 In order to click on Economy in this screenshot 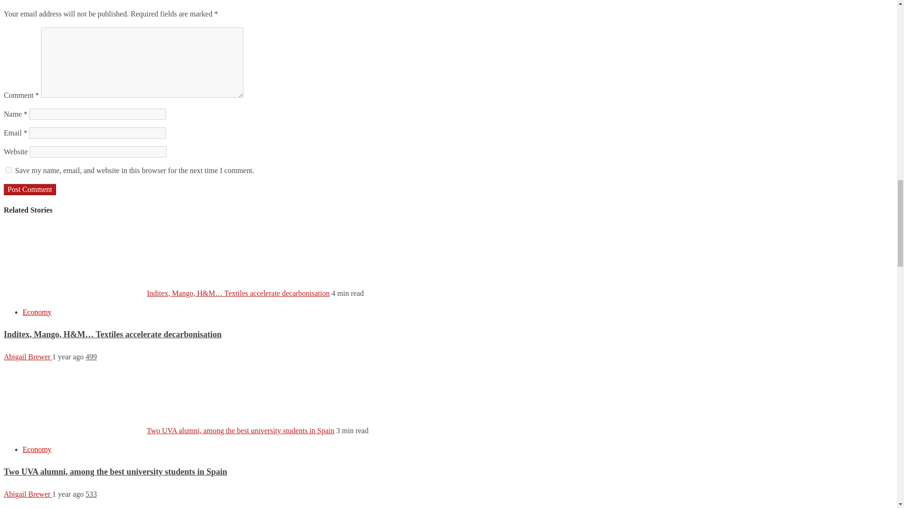, I will do `click(37, 450)`.